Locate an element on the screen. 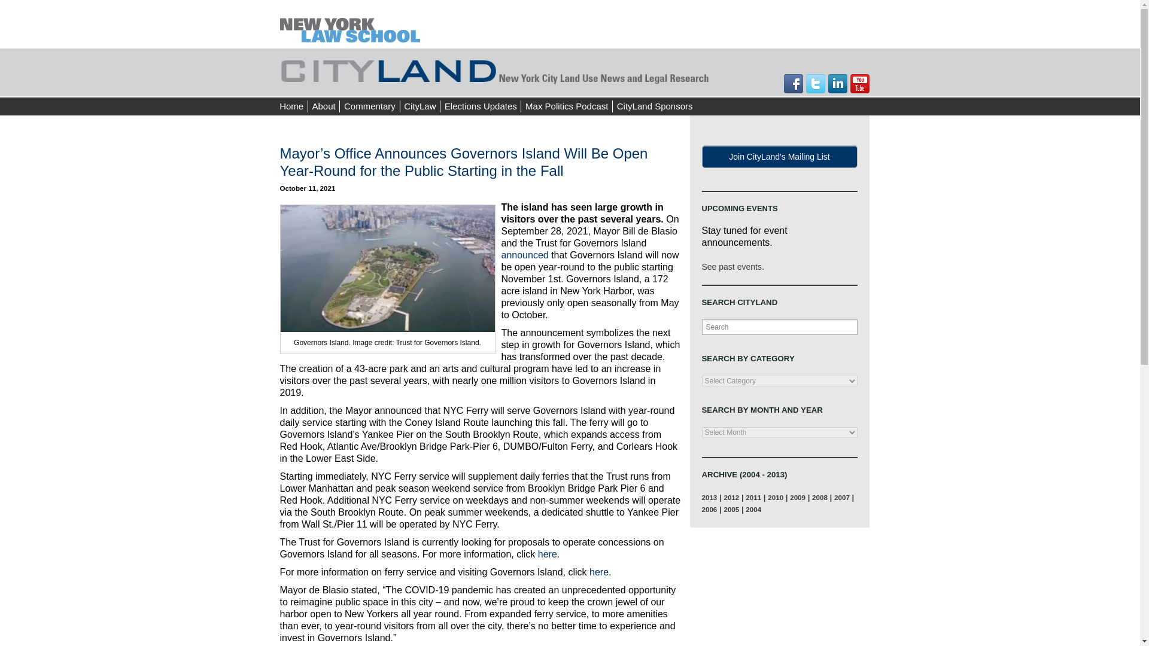 Image resolution: width=1149 pixels, height=646 pixels. CityLand is located at coordinates (496, 69).